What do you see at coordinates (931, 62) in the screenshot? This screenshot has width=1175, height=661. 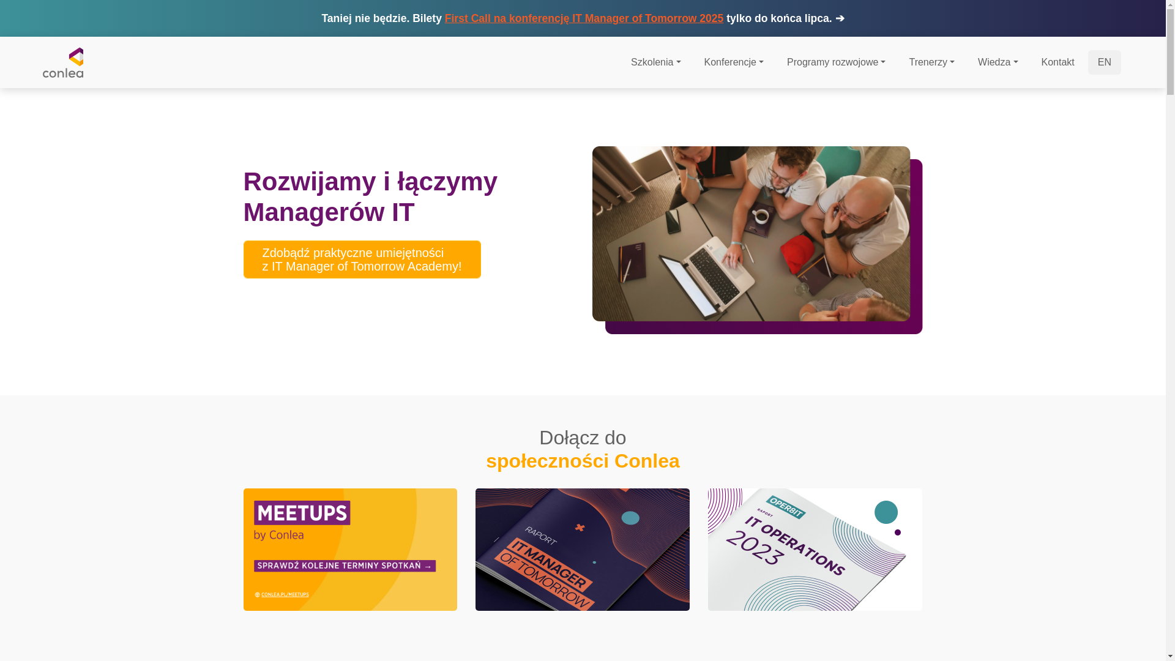 I see `Trenerzy` at bounding box center [931, 62].